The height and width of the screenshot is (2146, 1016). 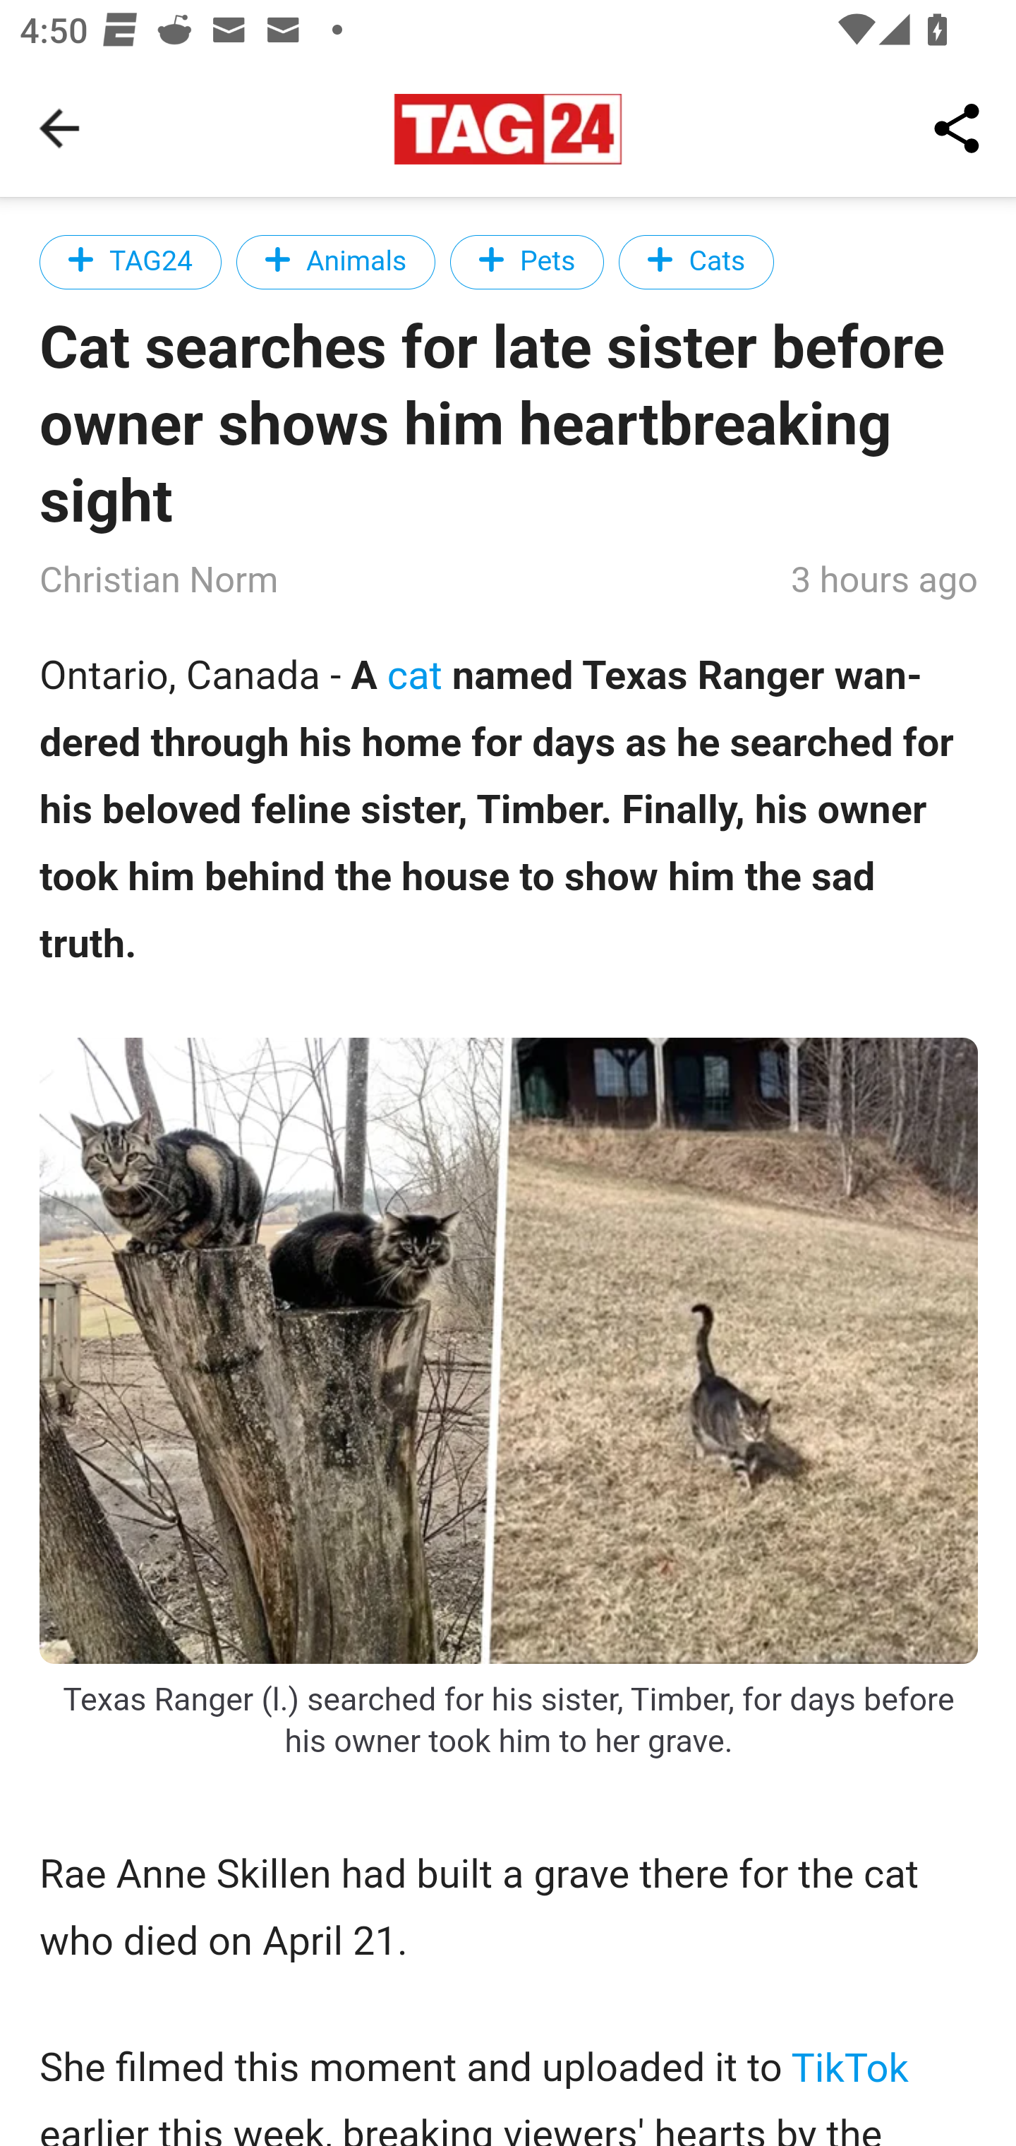 I want to click on cat, so click(x=415, y=675).